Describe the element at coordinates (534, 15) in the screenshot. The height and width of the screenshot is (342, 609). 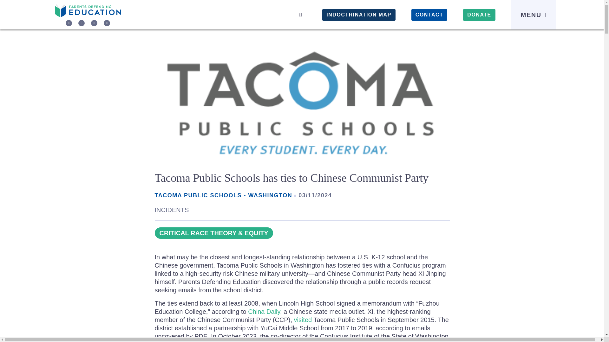
I see `MENU` at that location.